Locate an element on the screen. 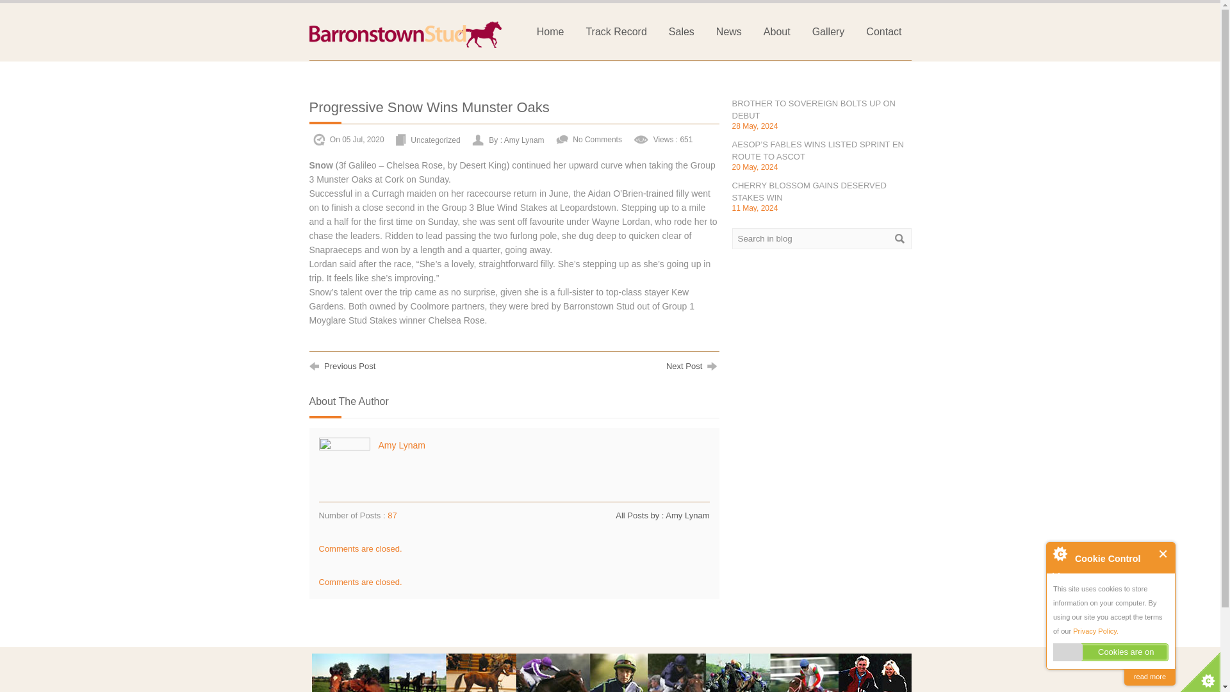 The width and height of the screenshot is (1230, 692). Search in blog is located at coordinates (821, 238).